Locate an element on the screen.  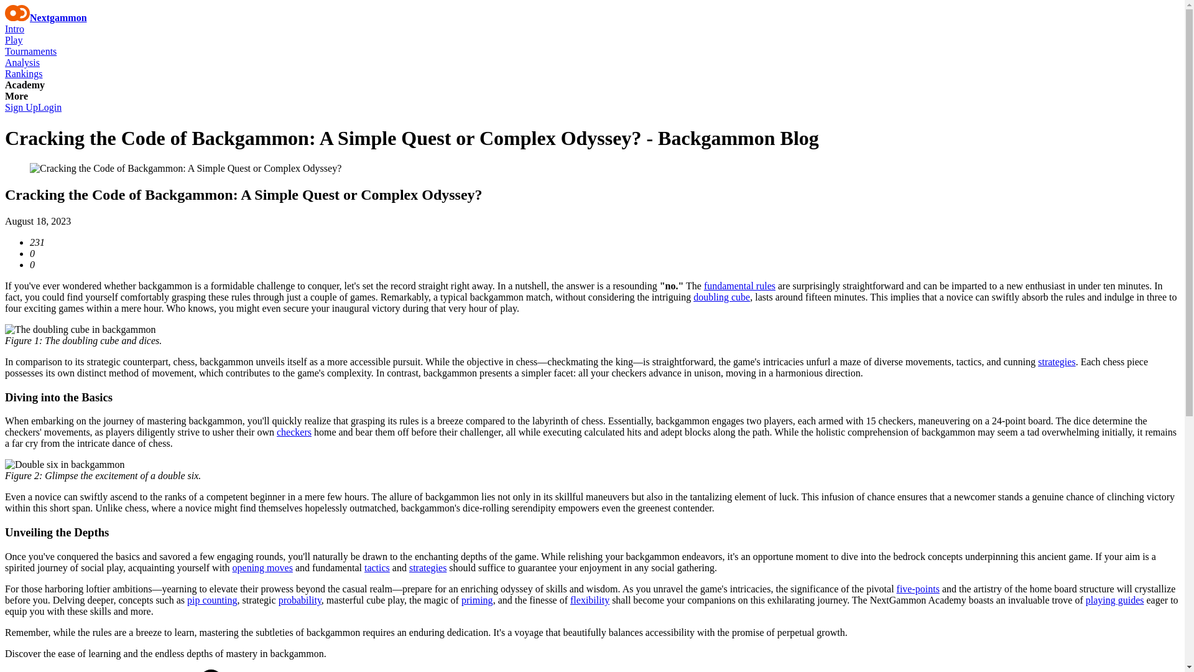
Play is located at coordinates (14, 40).